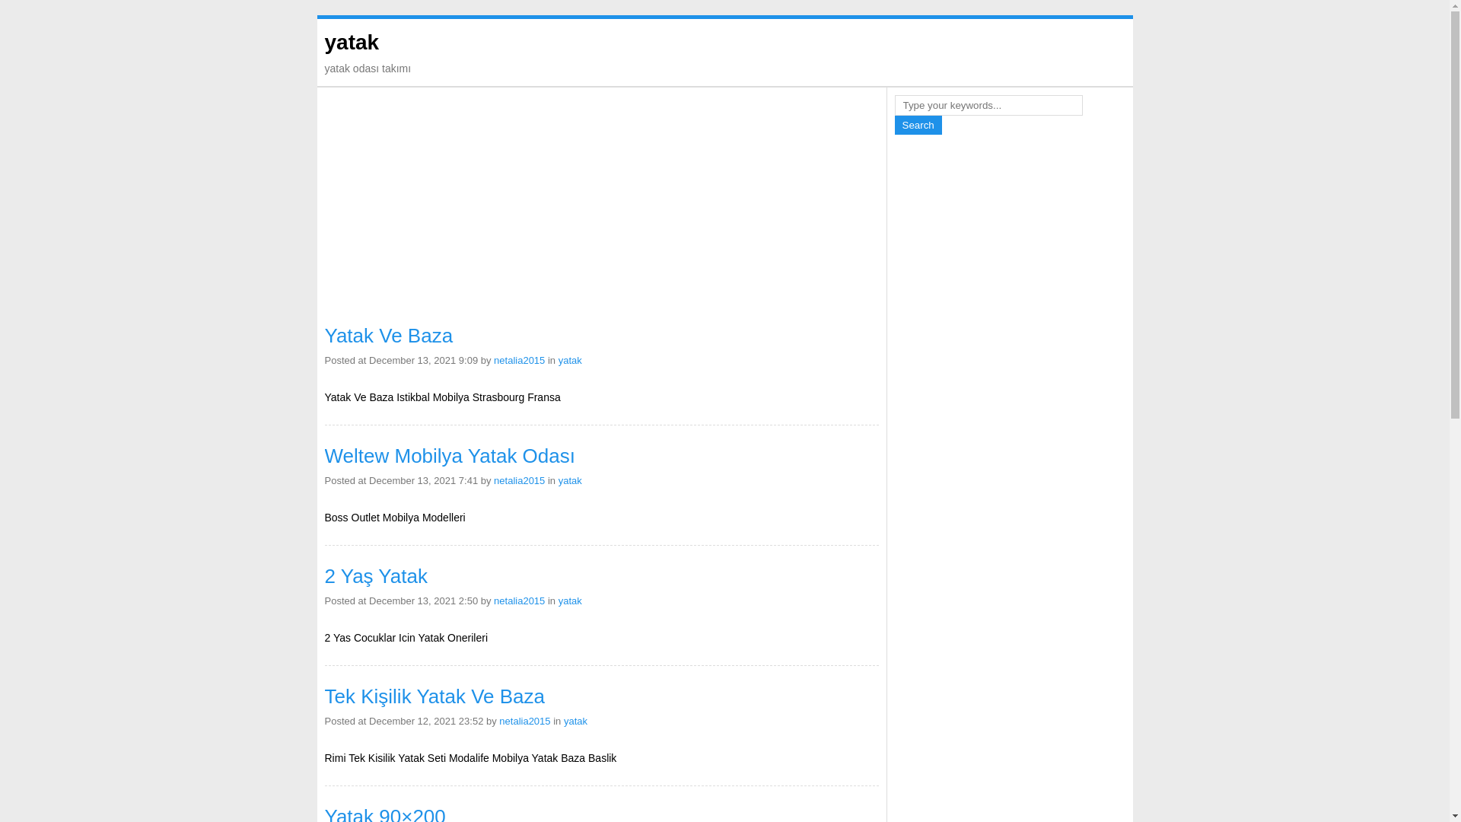 The height and width of the screenshot is (822, 1461). I want to click on yatak, so click(571, 361).